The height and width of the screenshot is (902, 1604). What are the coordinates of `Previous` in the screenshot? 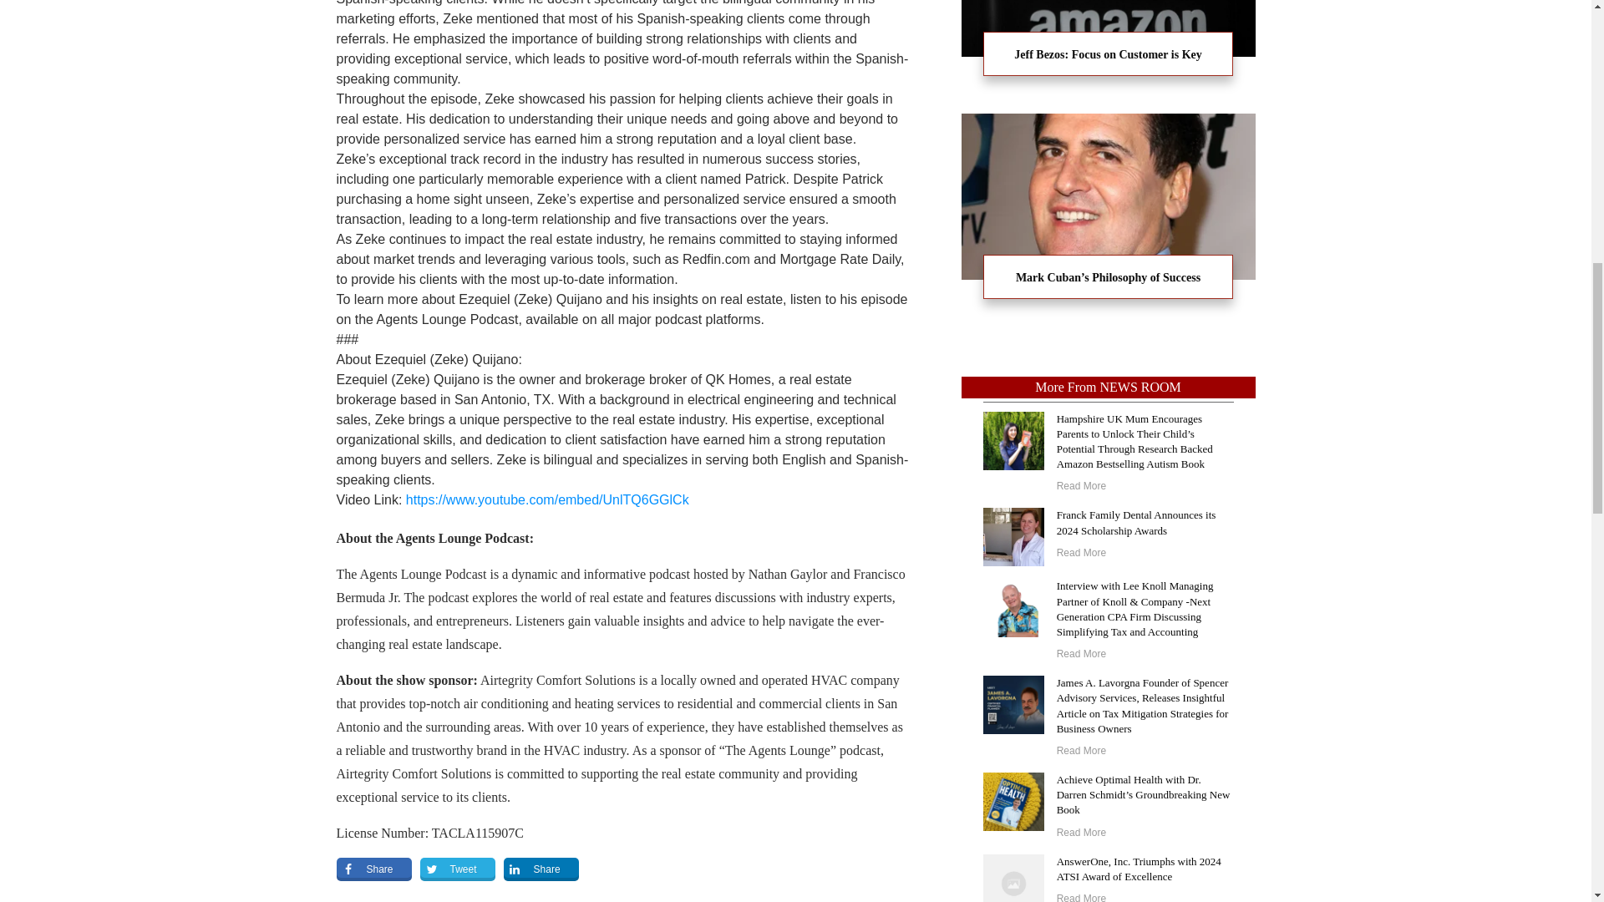 It's located at (399, 900).